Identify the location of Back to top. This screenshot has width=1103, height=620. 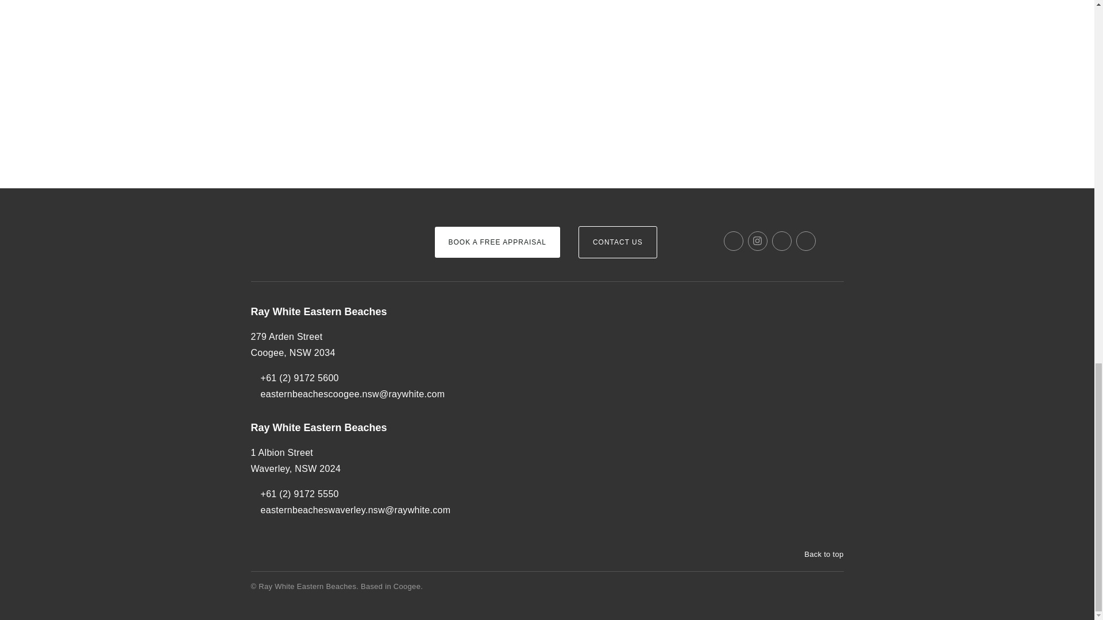
(818, 555).